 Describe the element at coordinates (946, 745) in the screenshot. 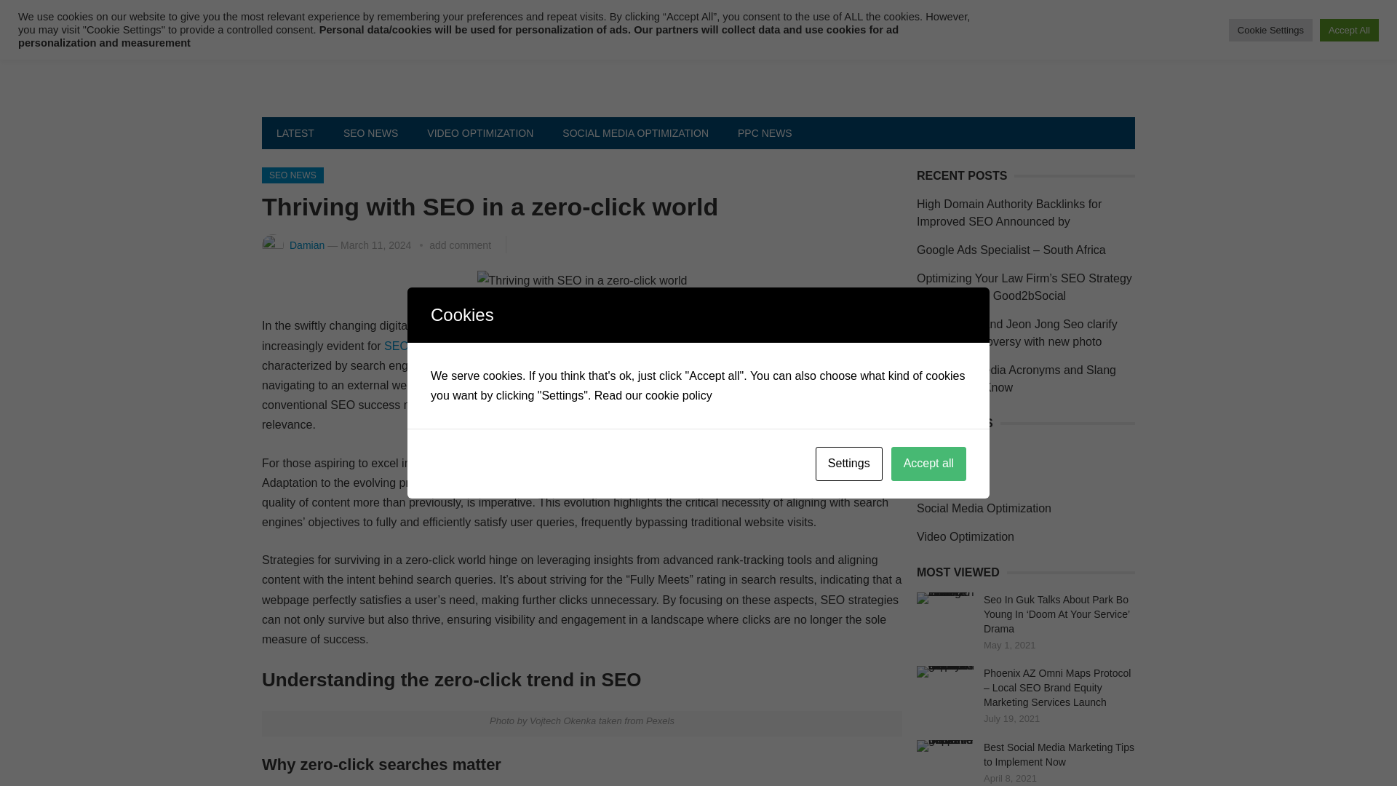

I see `Best Social Media Marketing Tips to Implement Now` at that location.